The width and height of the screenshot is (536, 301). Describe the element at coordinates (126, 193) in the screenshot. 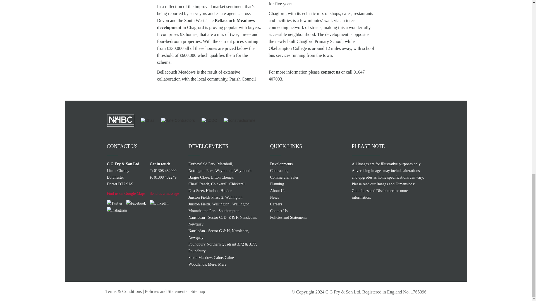

I see `Jurston Fields Phase 2, Wellington` at that location.